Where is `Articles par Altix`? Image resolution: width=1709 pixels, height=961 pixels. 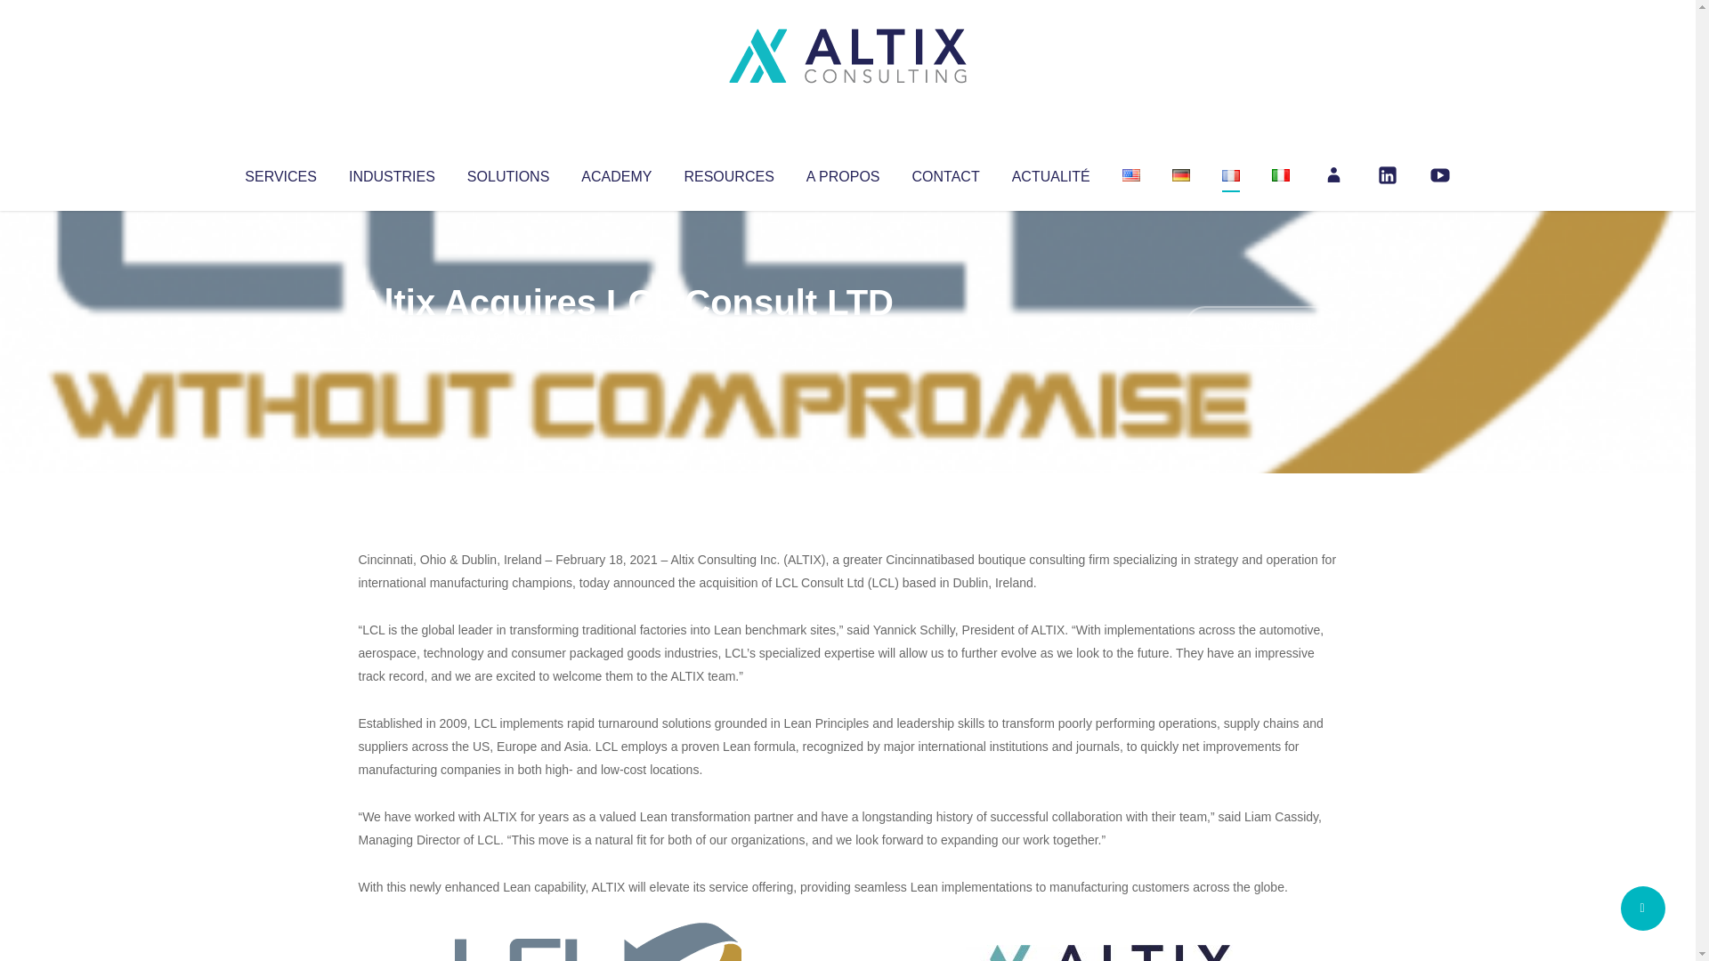
Articles par Altix is located at coordinates (392, 338).